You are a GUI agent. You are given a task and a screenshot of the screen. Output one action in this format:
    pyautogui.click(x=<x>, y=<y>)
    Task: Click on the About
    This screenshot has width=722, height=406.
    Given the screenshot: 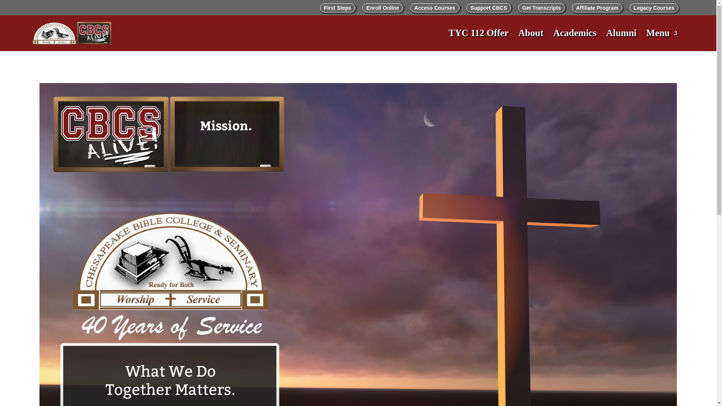 What is the action you would take?
    pyautogui.click(x=531, y=39)
    